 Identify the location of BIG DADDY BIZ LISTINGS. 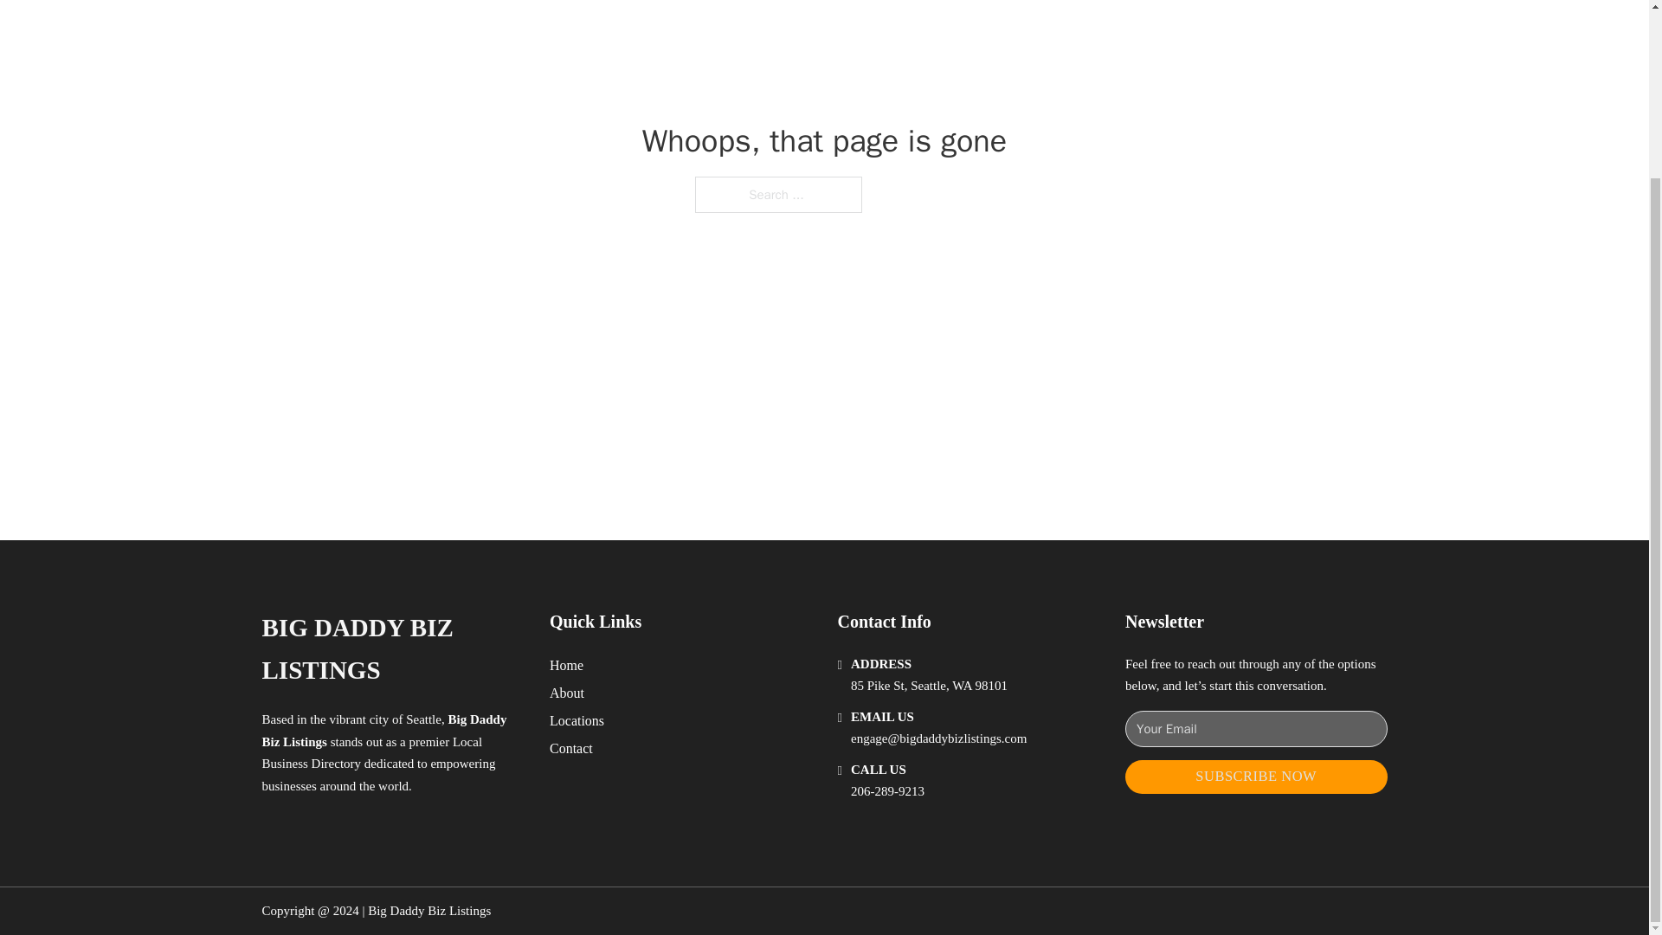
(391, 649).